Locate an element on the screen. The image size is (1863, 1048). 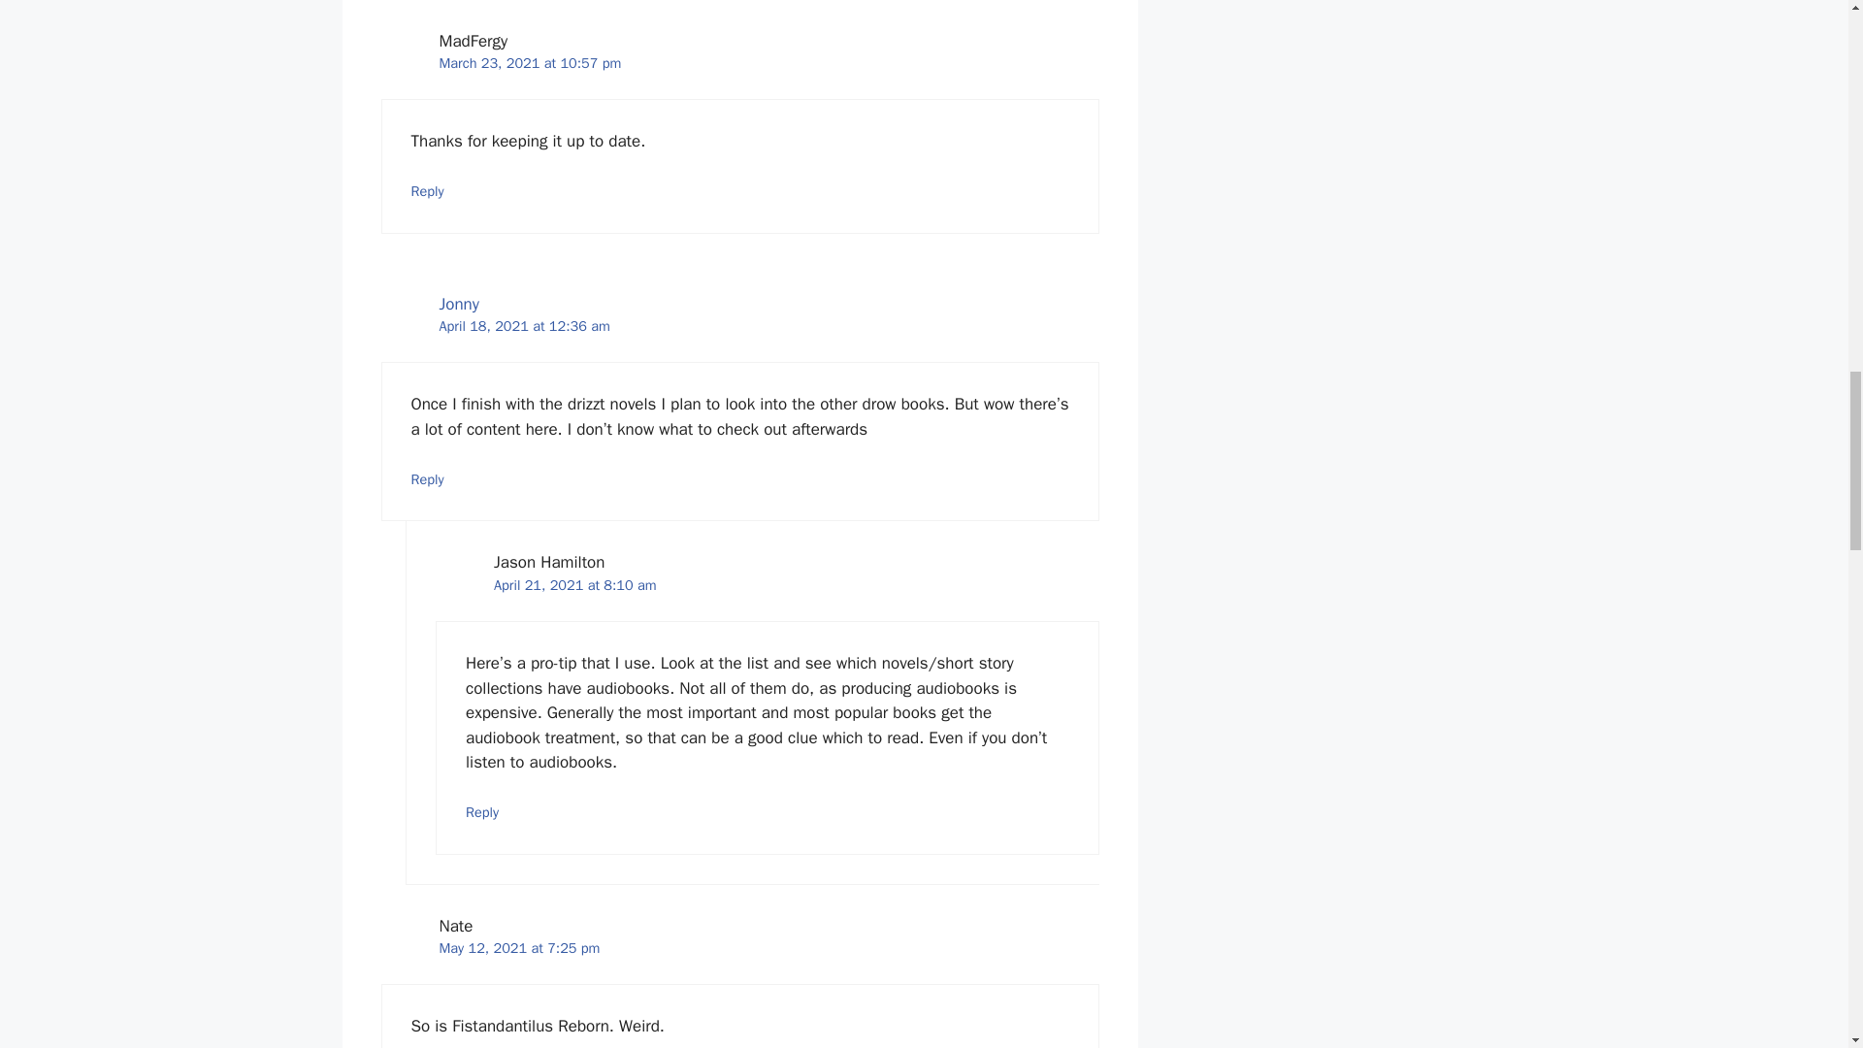
April 21, 2021 at 8:10 am is located at coordinates (574, 585).